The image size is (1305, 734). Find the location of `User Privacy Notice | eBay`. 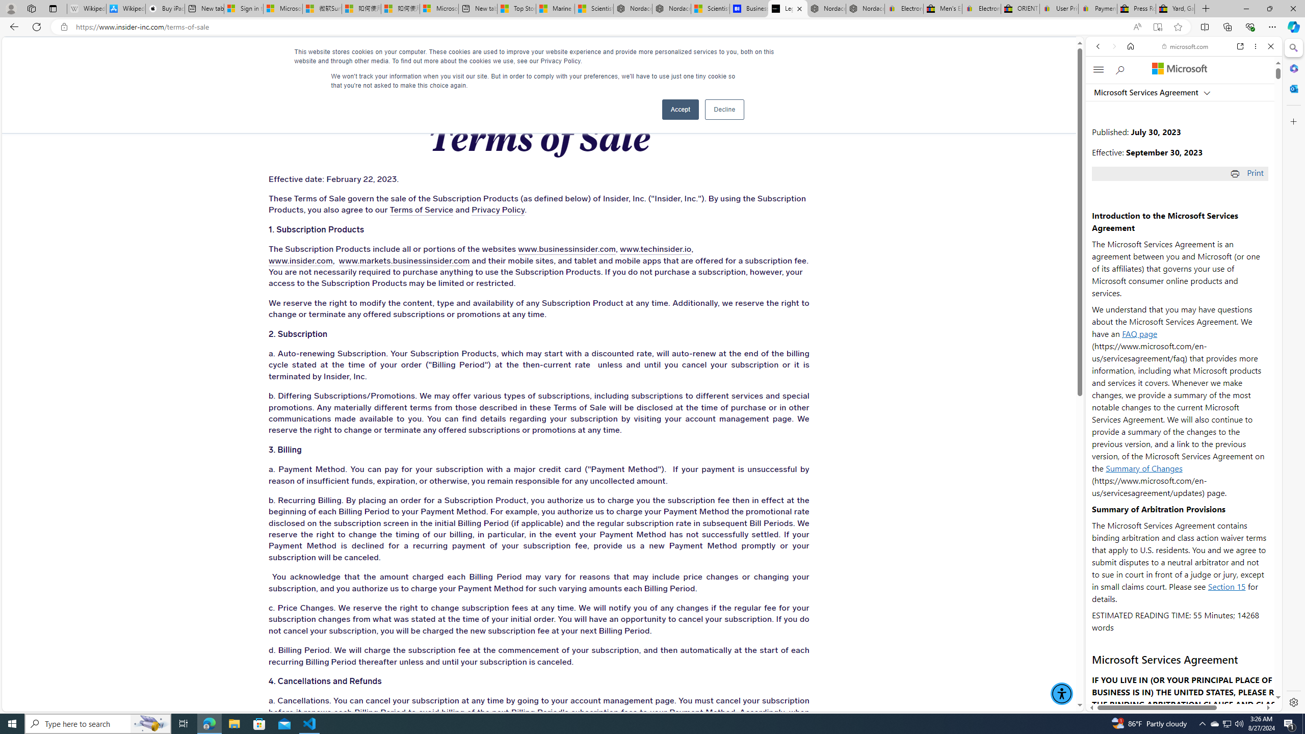

User Privacy Notice | eBay is located at coordinates (1059, 9).